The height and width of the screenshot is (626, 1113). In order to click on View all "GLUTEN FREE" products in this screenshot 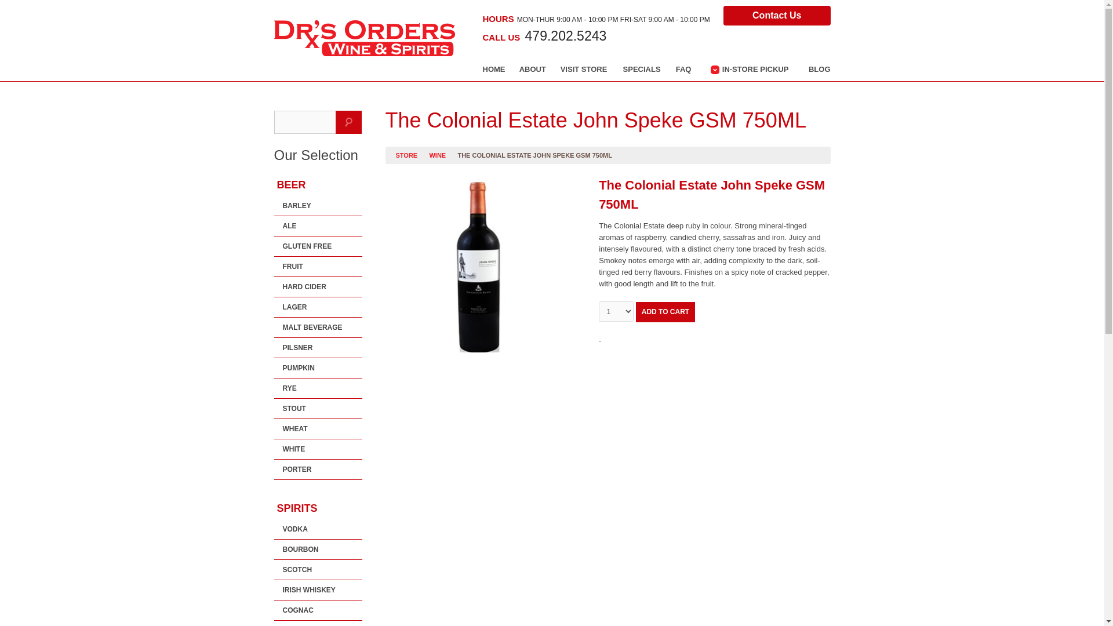, I will do `click(318, 246)`.